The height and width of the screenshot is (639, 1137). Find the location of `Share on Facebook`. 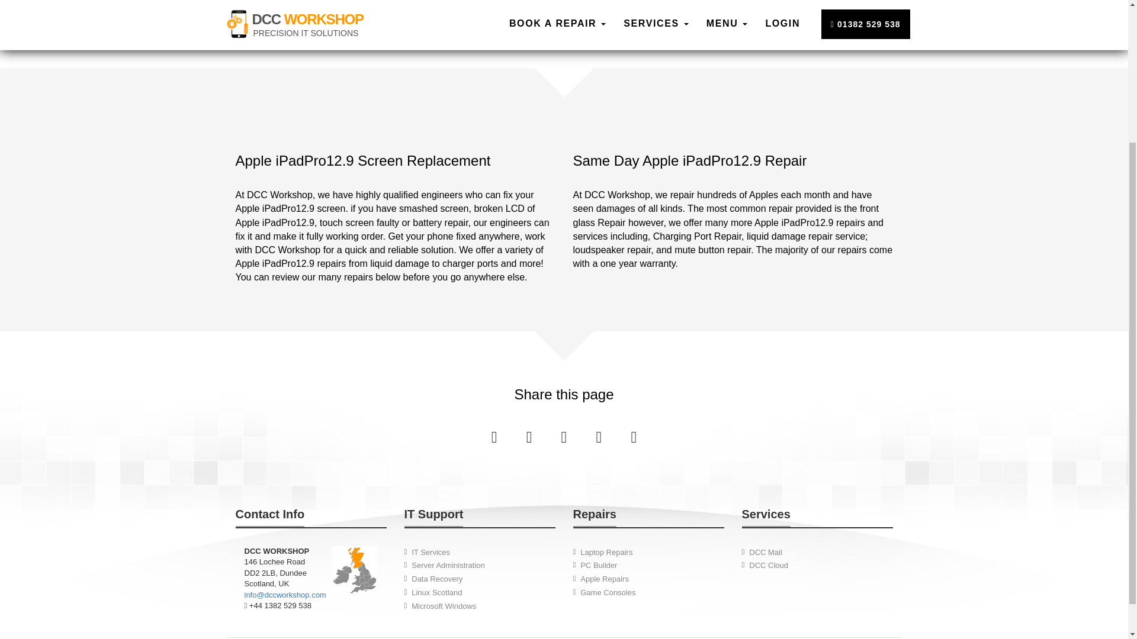

Share on Facebook is located at coordinates (496, 437).